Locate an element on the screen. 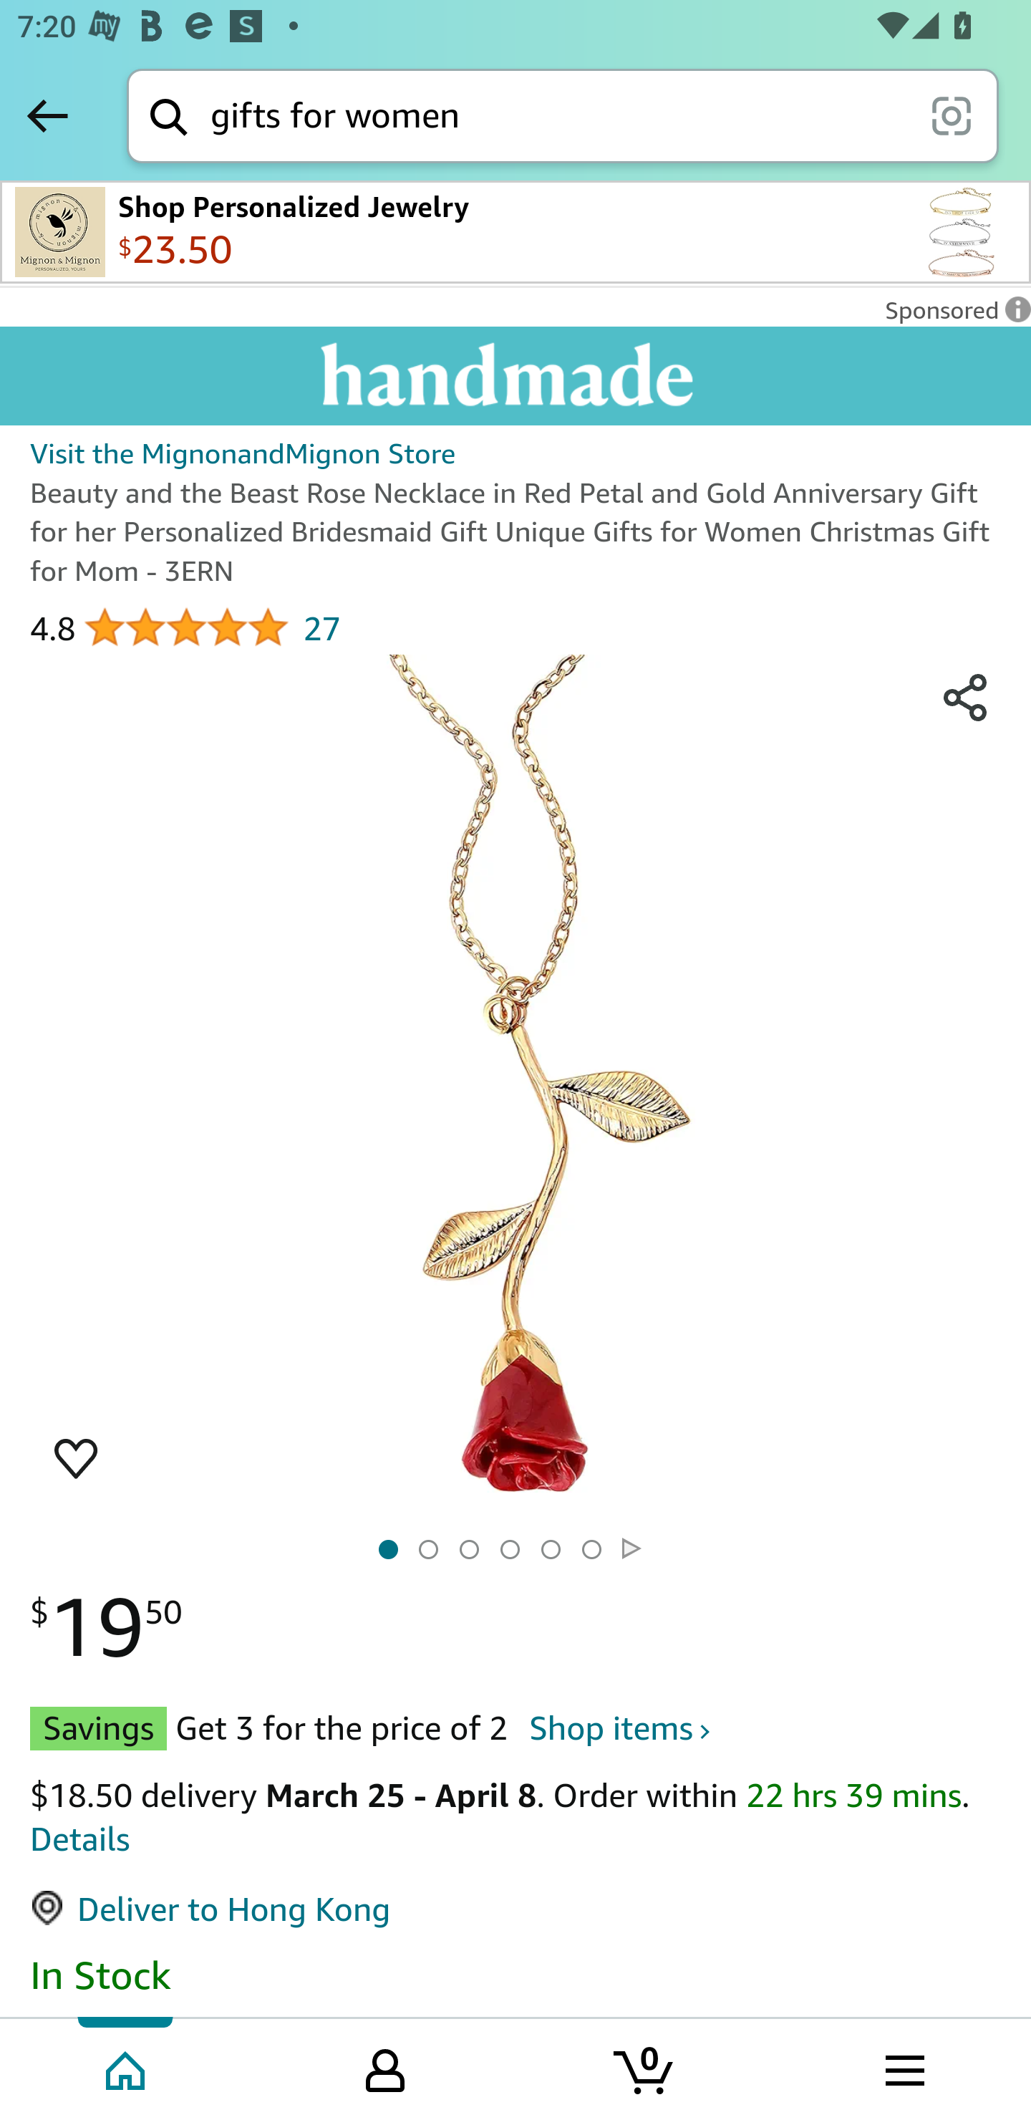 This screenshot has width=1031, height=2120. Visit the MignonandMignon Store is located at coordinates (243, 453).